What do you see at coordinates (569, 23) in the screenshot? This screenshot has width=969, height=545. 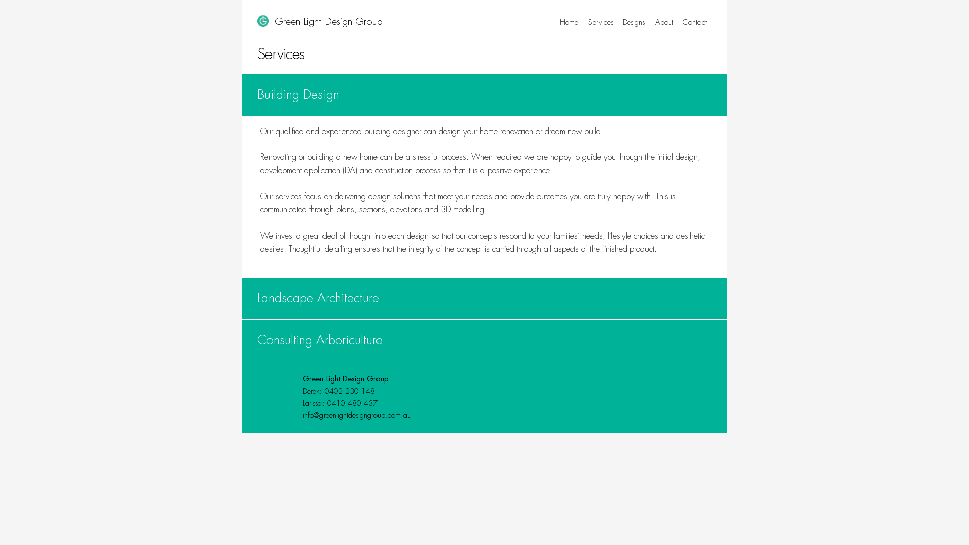 I see `Home` at bounding box center [569, 23].